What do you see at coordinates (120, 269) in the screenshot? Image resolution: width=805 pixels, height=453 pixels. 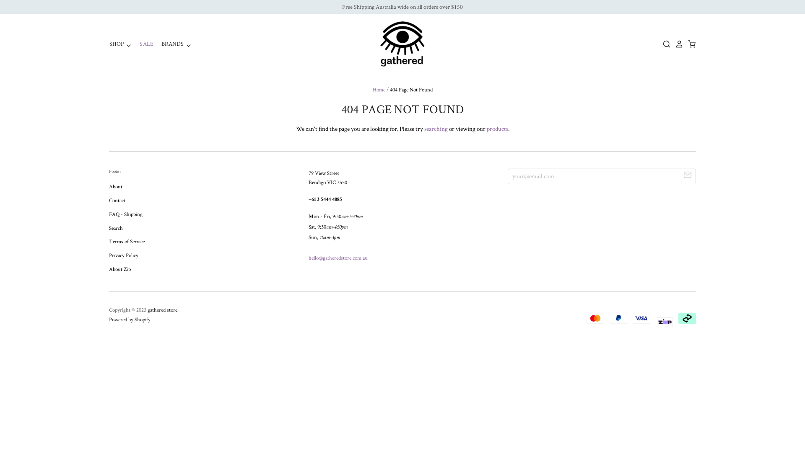 I see `About Zip` at bounding box center [120, 269].